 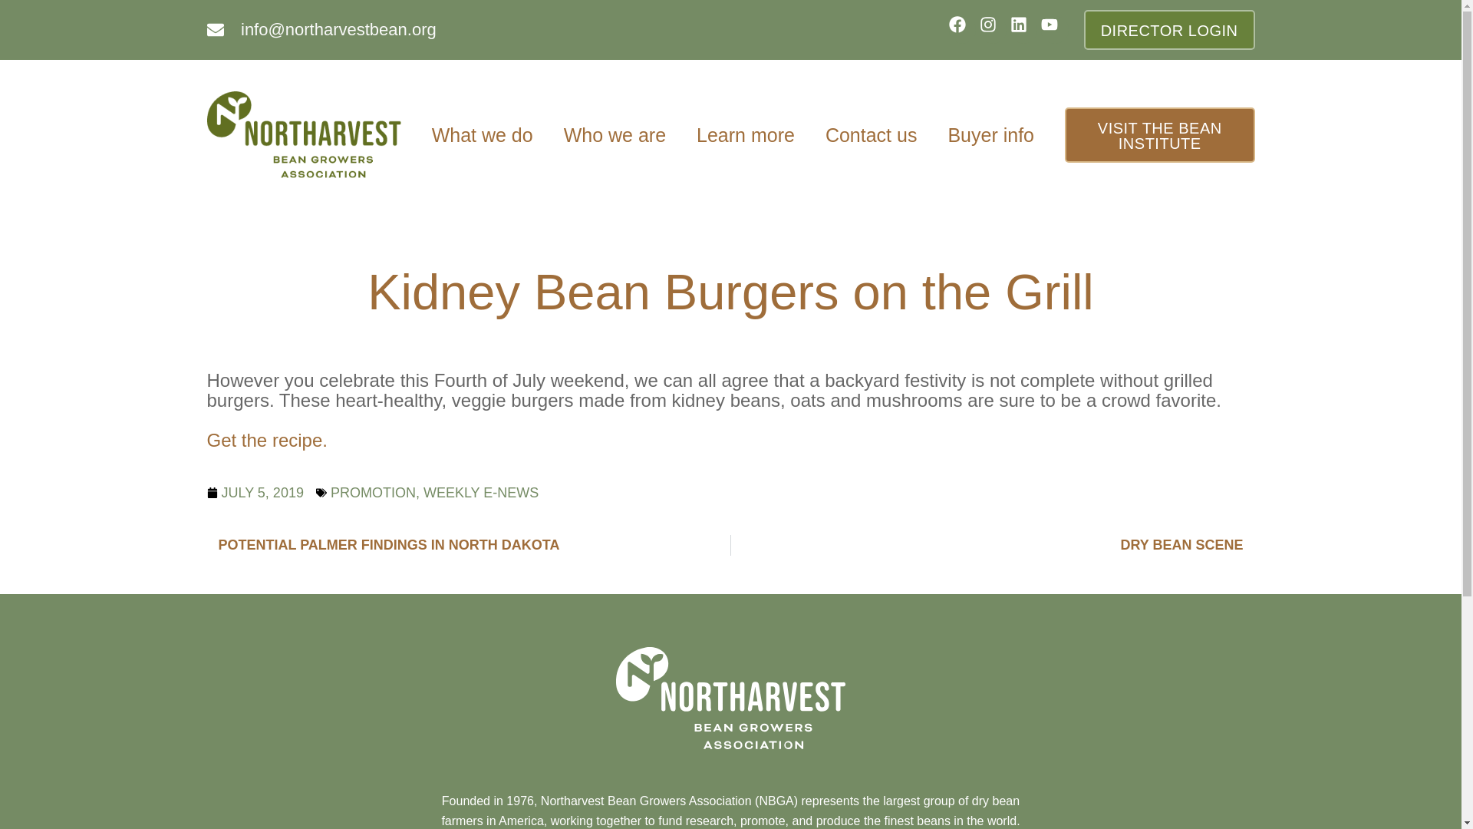 What do you see at coordinates (872, 135) in the screenshot?
I see `Contact us` at bounding box center [872, 135].